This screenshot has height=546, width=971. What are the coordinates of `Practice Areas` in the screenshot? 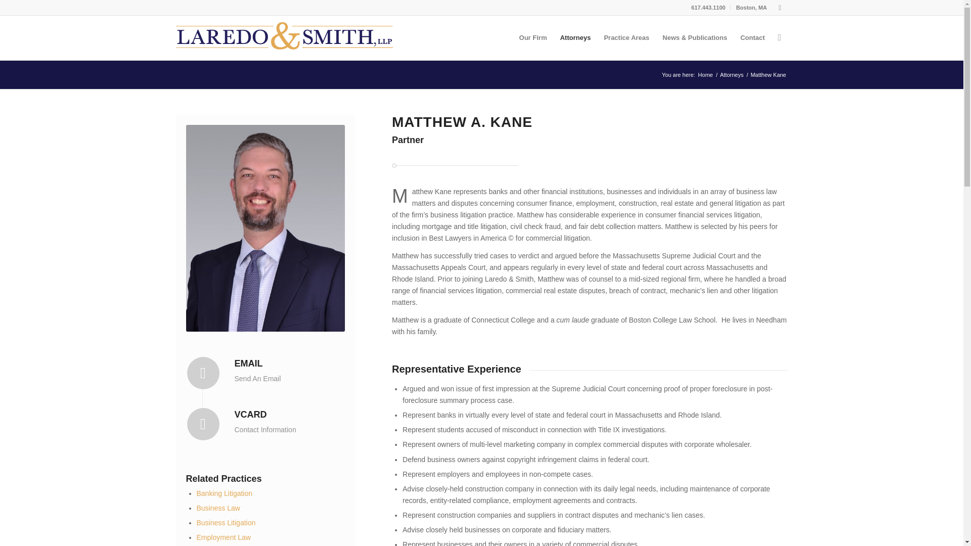 It's located at (626, 37).